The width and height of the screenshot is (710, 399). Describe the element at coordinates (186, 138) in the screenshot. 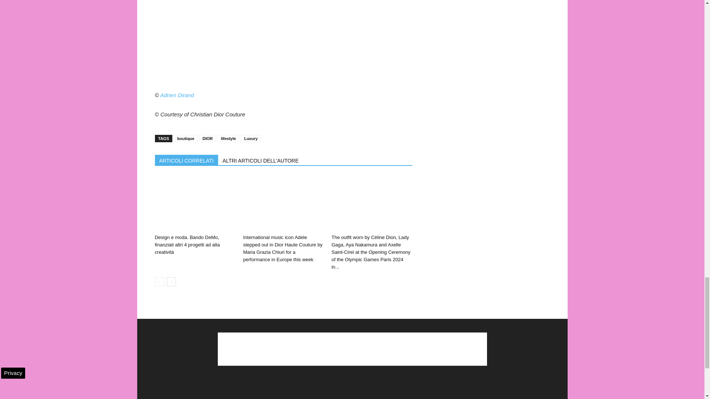

I see `boutique` at that location.